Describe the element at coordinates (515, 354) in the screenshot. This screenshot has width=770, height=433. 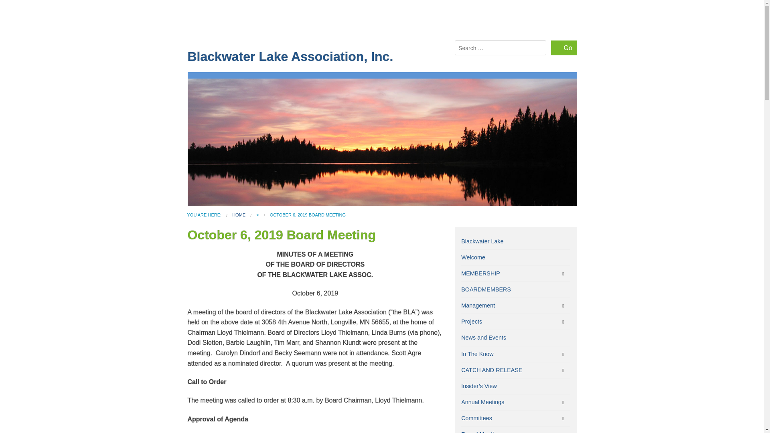
I see `In The Know` at that location.